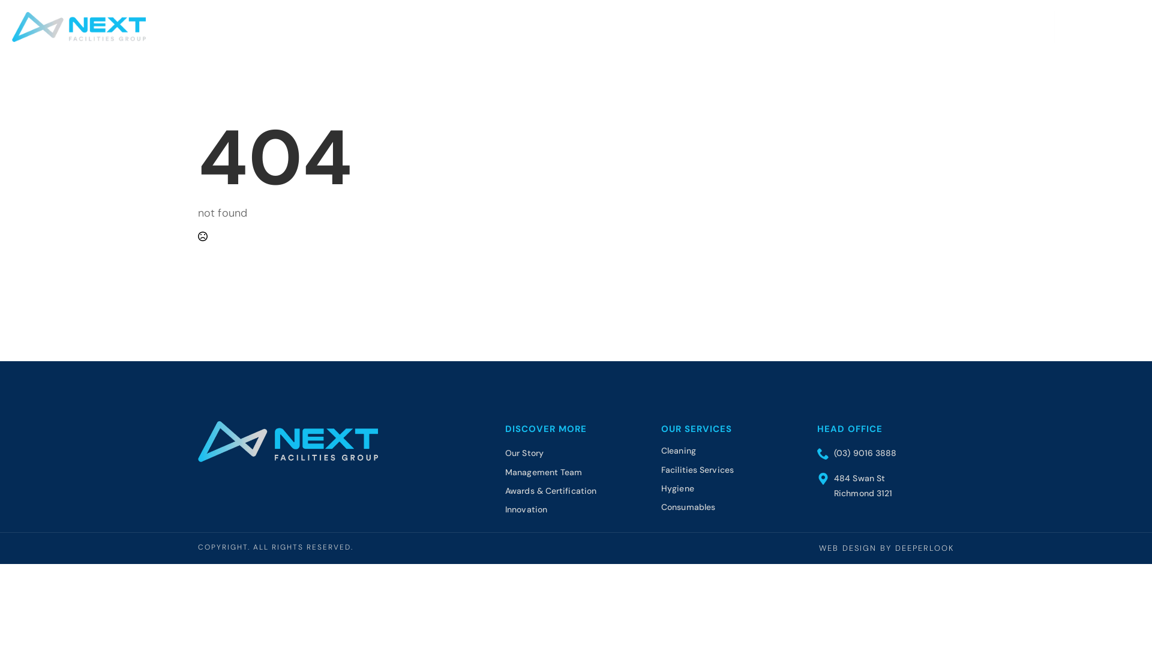  Describe the element at coordinates (932, 27) in the screenshot. I see `INNOVATION` at that location.